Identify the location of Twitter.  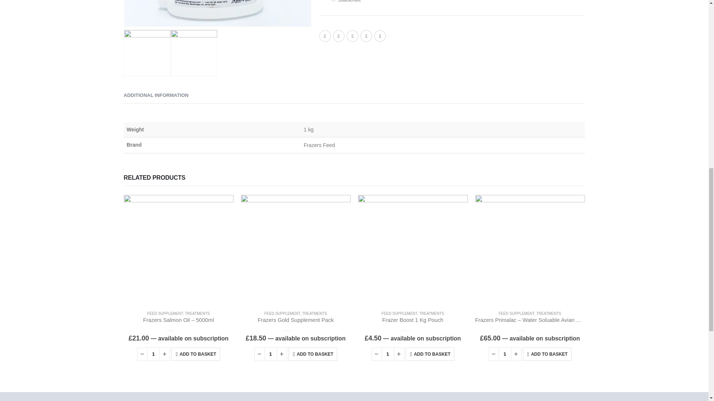
(338, 36).